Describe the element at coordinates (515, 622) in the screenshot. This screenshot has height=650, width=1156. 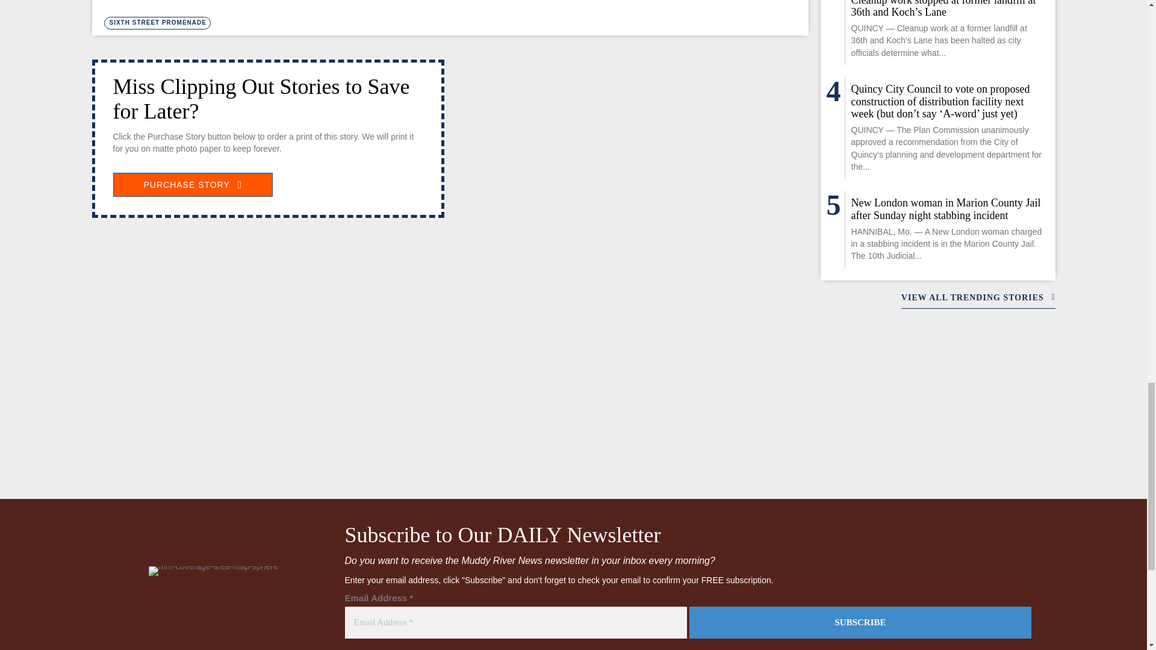
I see `Email Address` at that location.